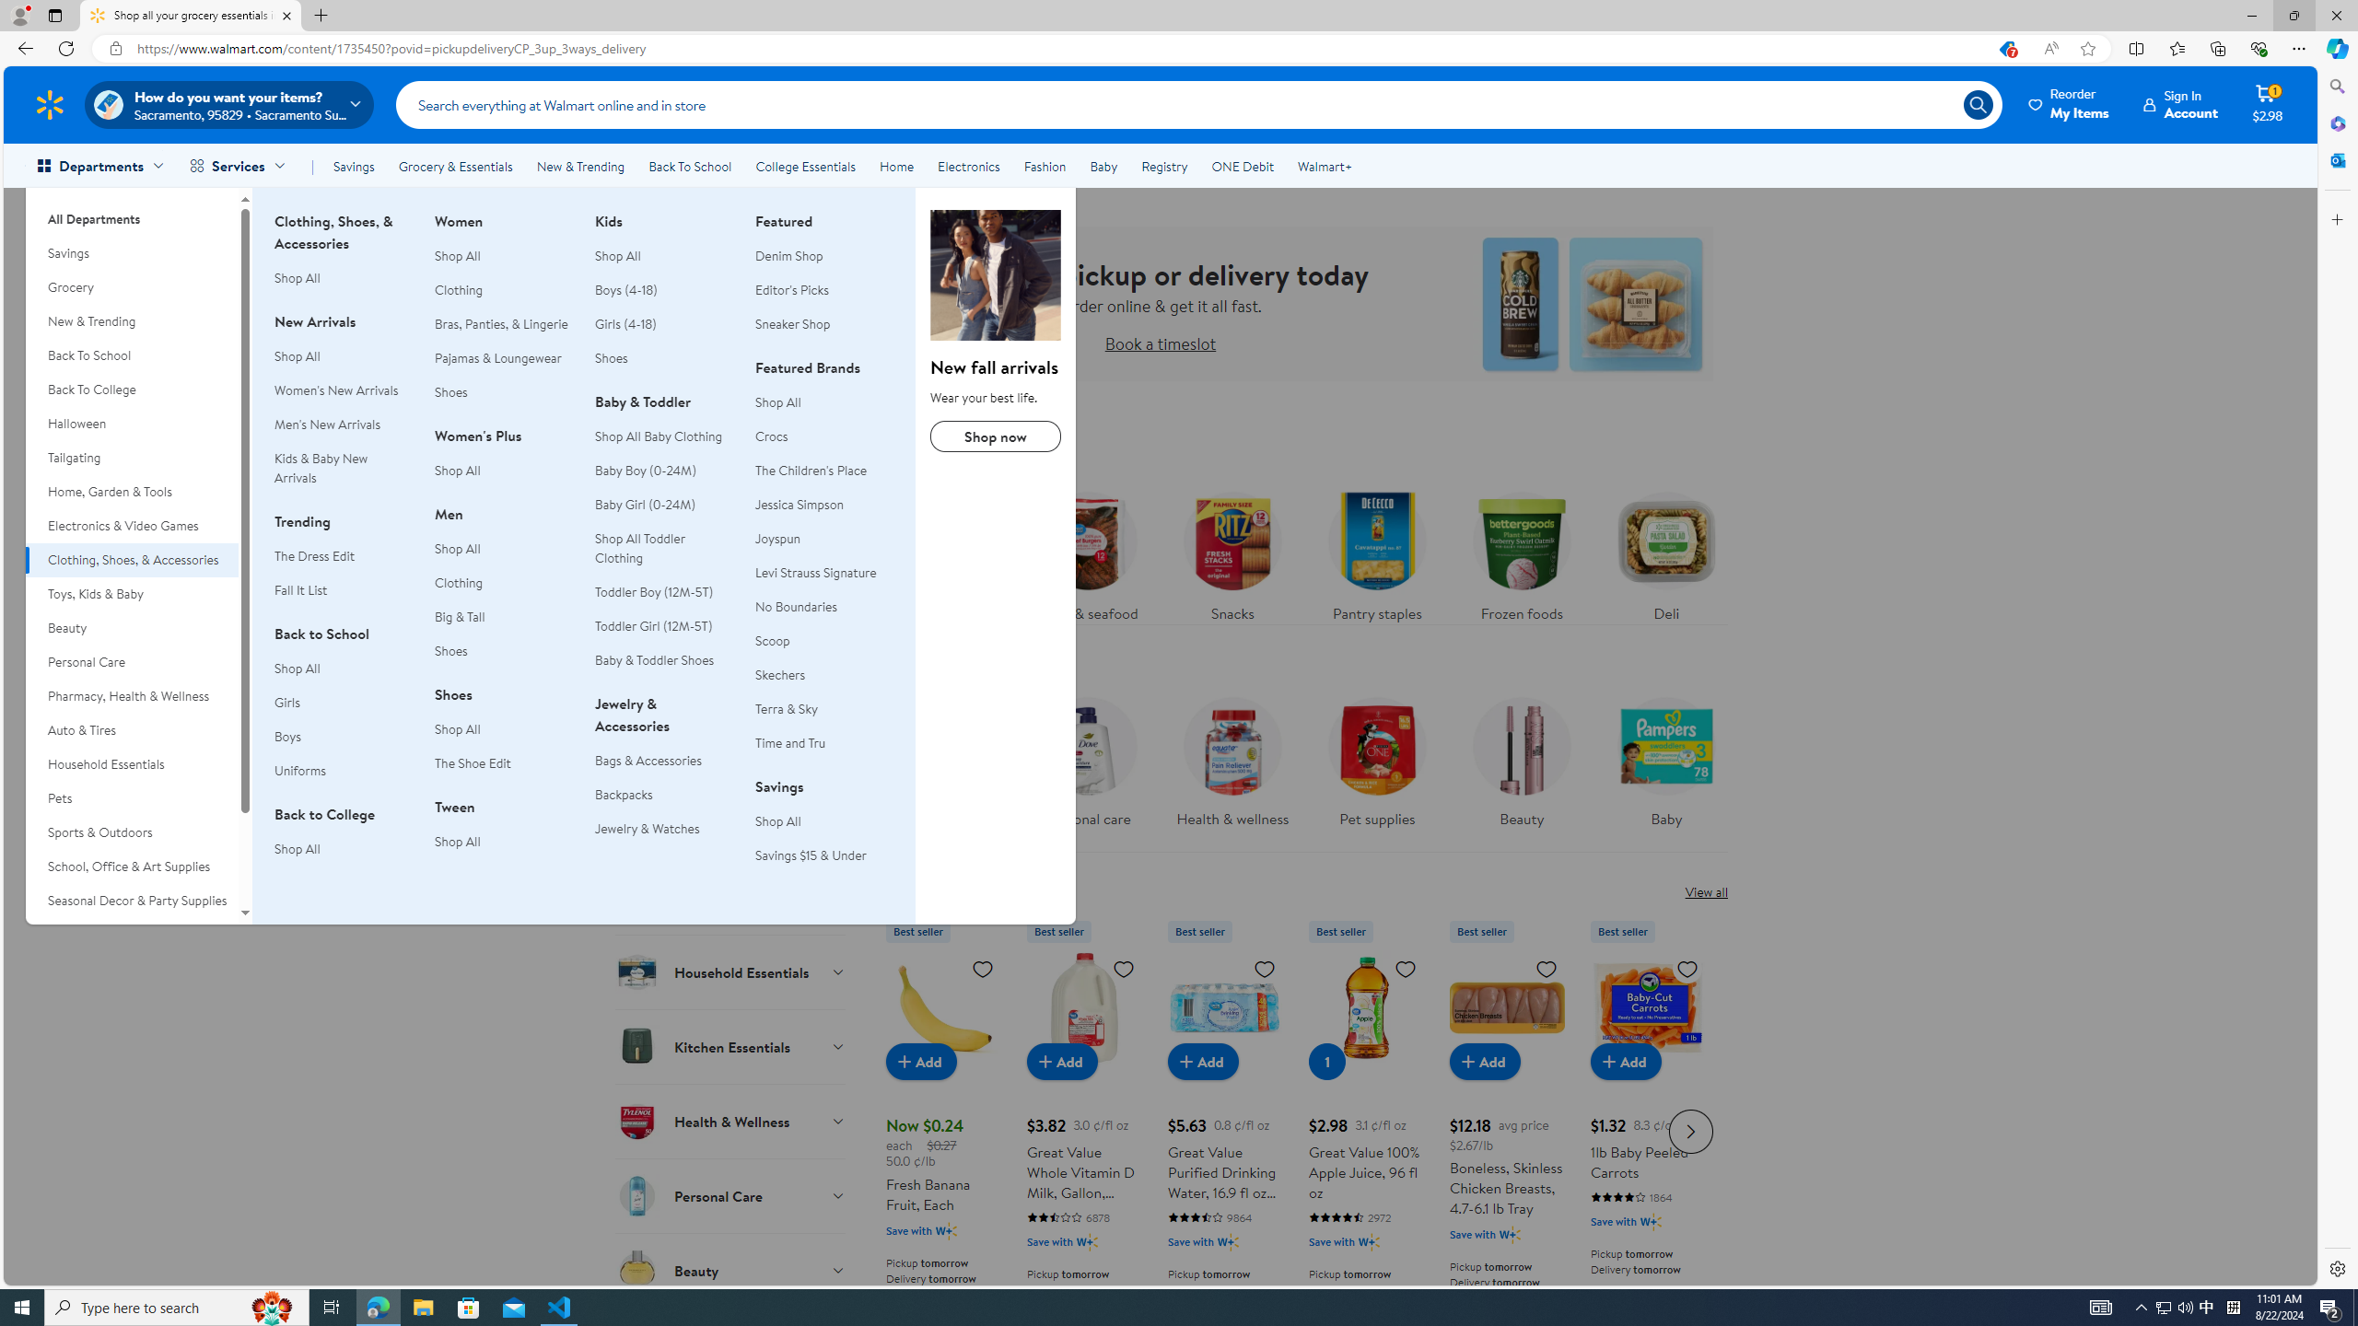 This screenshot has width=2358, height=1326. What do you see at coordinates (823, 290) in the screenshot?
I see `Editor's Picks` at bounding box center [823, 290].